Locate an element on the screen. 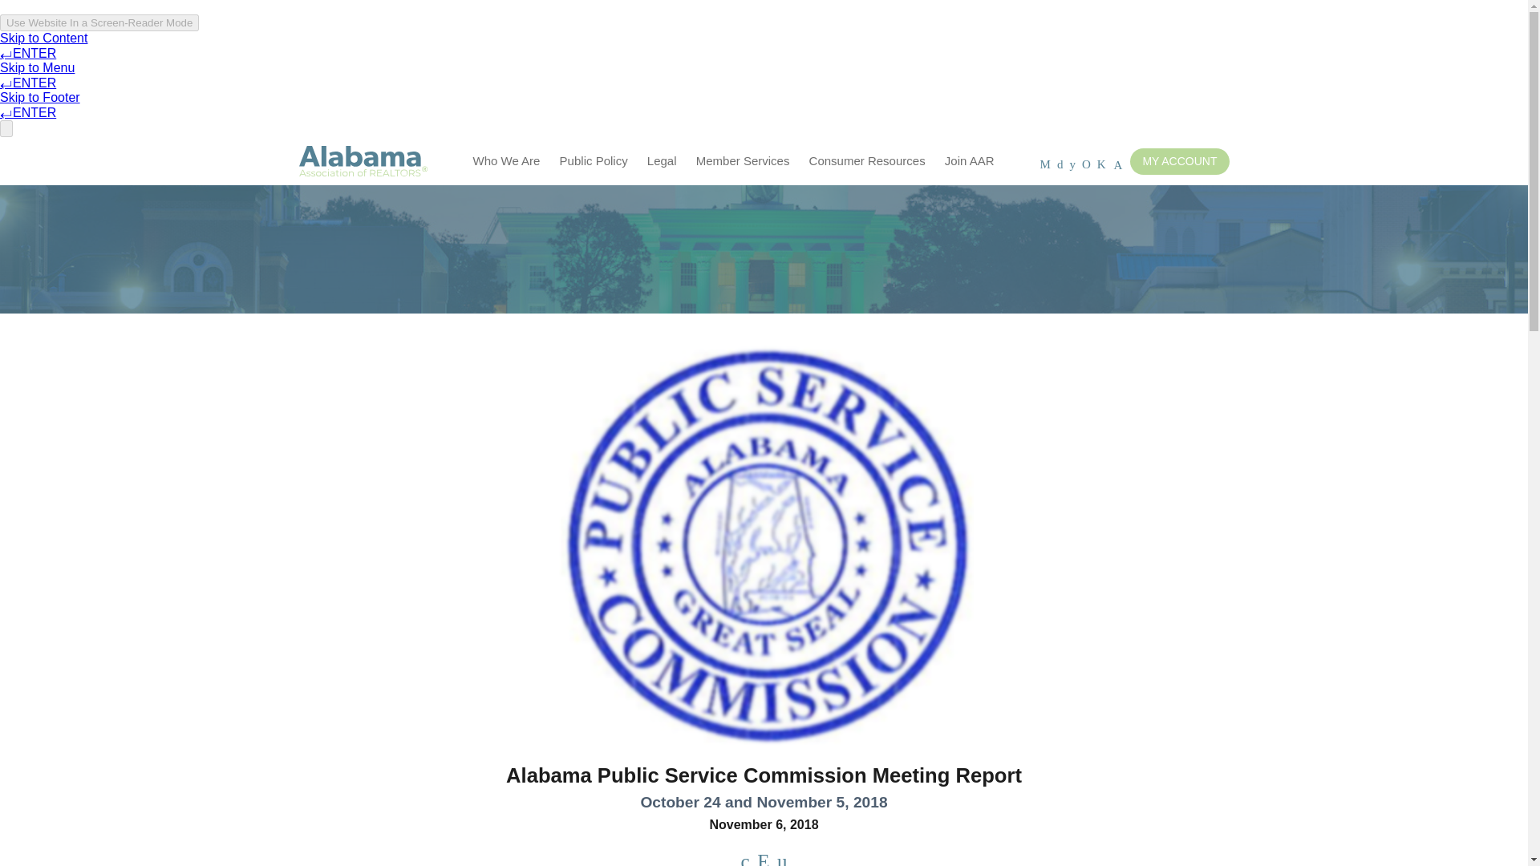  Member Services is located at coordinates (743, 160).